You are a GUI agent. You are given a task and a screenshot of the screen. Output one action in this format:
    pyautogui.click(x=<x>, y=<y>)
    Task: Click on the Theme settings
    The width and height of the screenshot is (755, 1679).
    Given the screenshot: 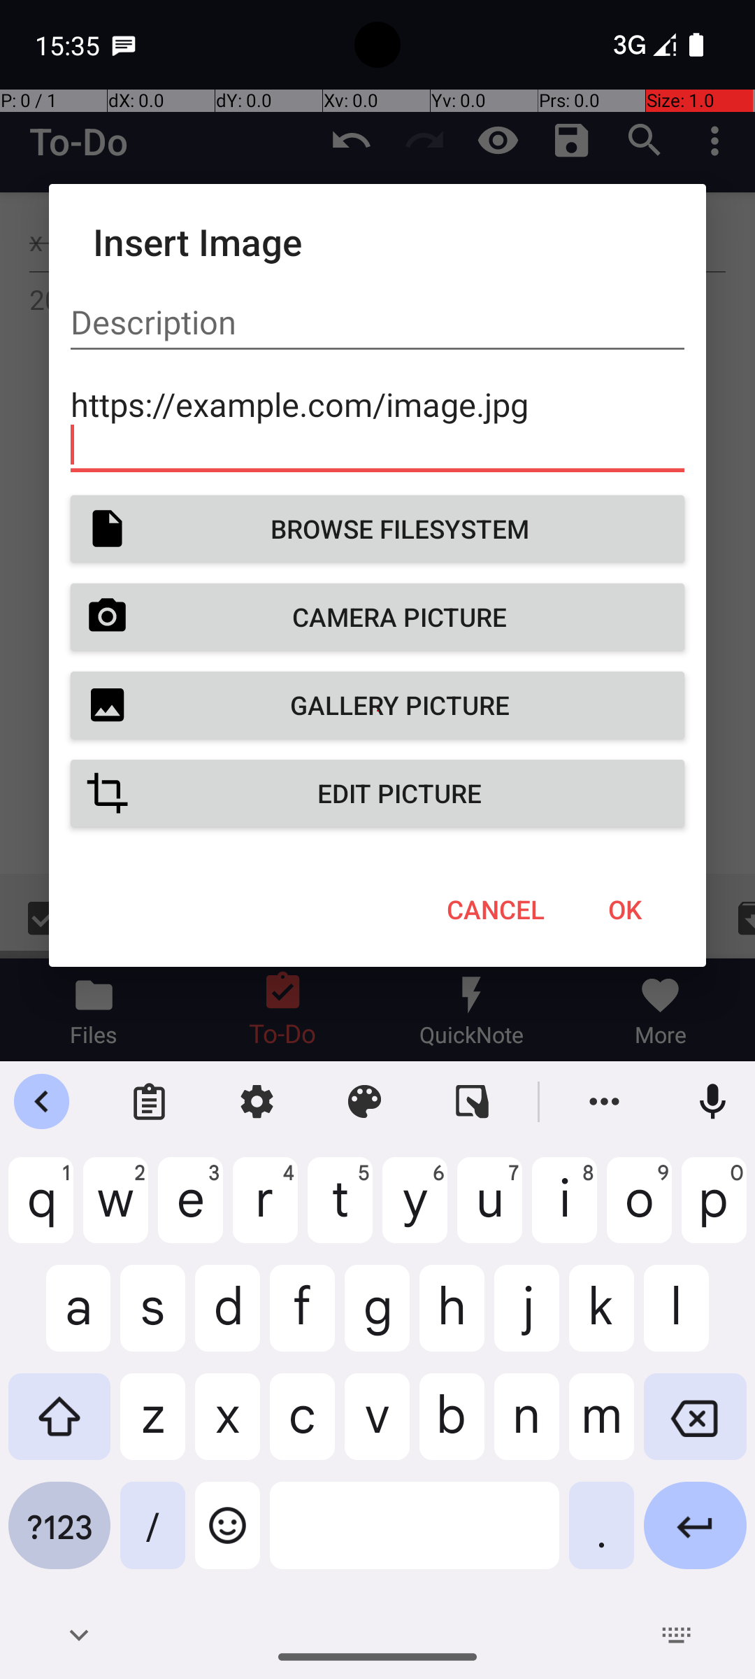 What is the action you would take?
    pyautogui.click(x=365, y=1102)
    